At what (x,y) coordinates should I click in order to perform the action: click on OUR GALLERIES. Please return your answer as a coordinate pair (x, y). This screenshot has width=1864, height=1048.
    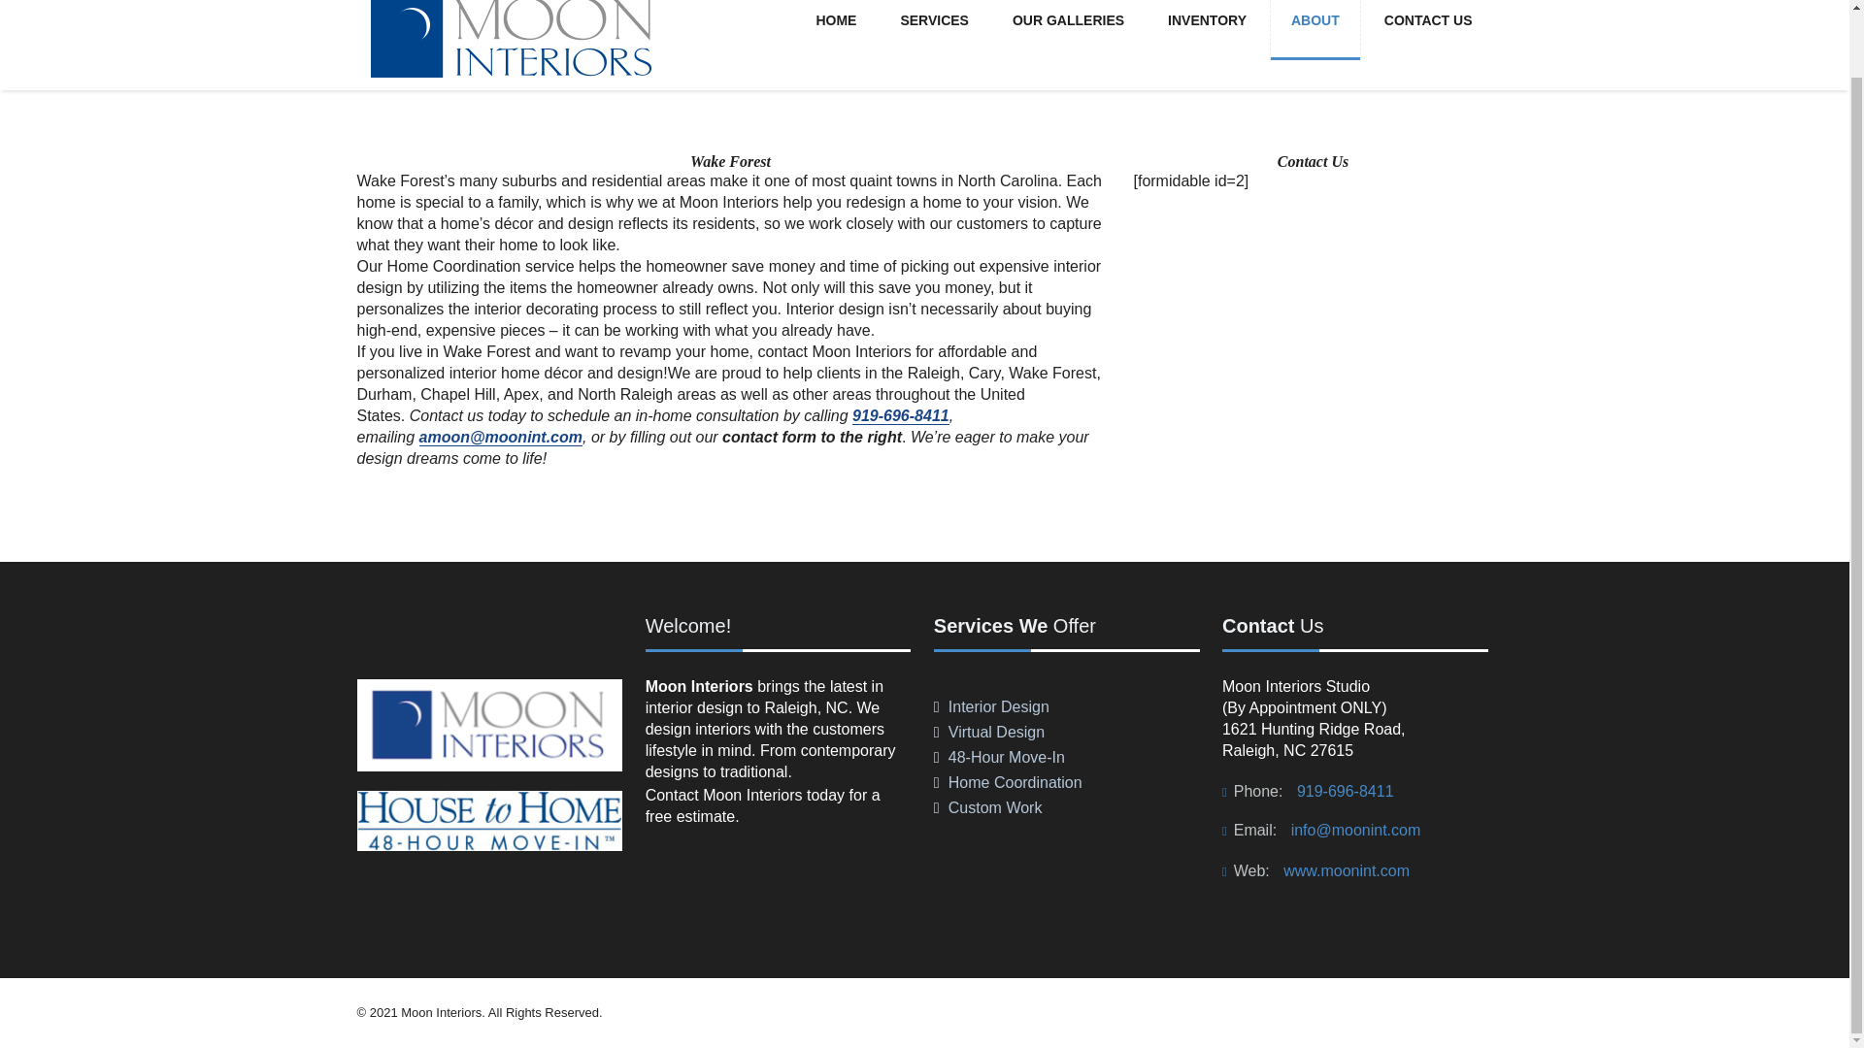
    Looking at the image, I should click on (1068, 29).